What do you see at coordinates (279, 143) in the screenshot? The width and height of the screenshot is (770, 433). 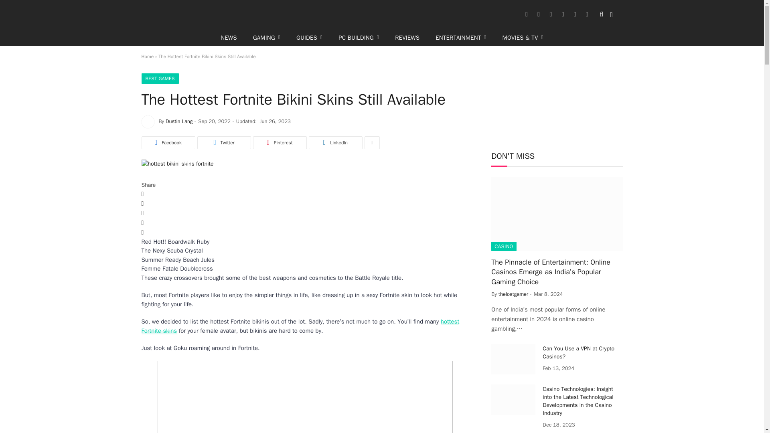 I see `Share on Pinterest` at bounding box center [279, 143].